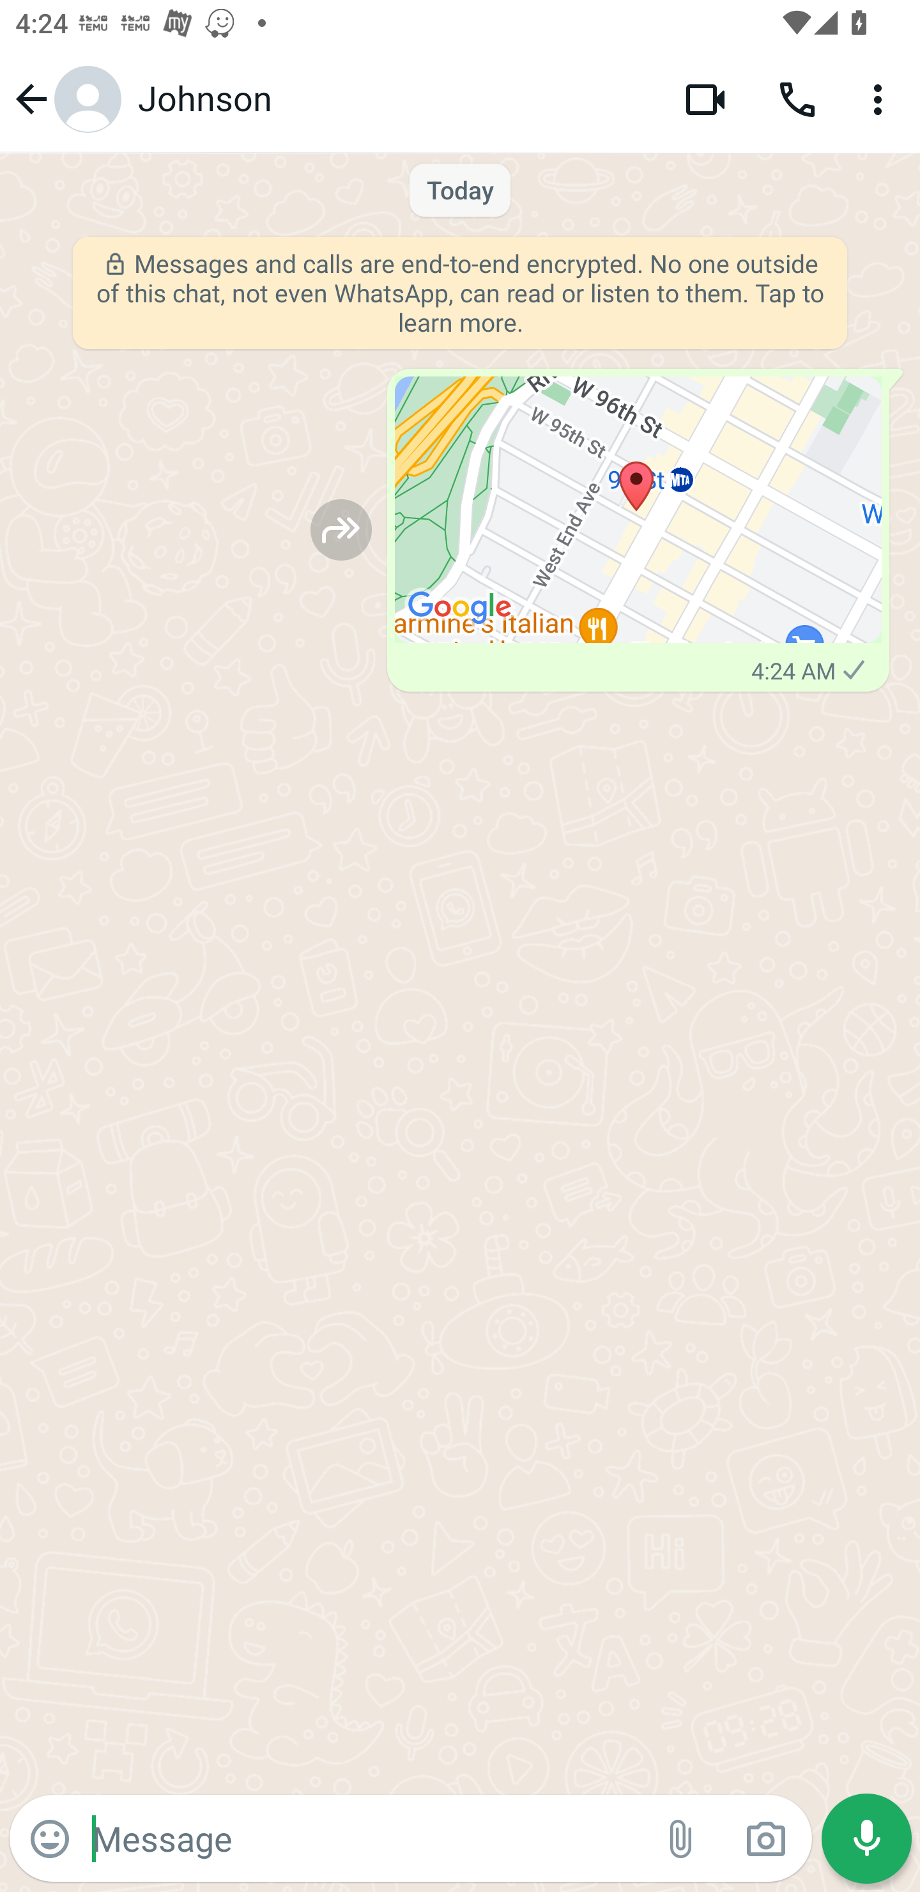 The height and width of the screenshot is (1892, 920). I want to click on Camera, so click(765, 1839).